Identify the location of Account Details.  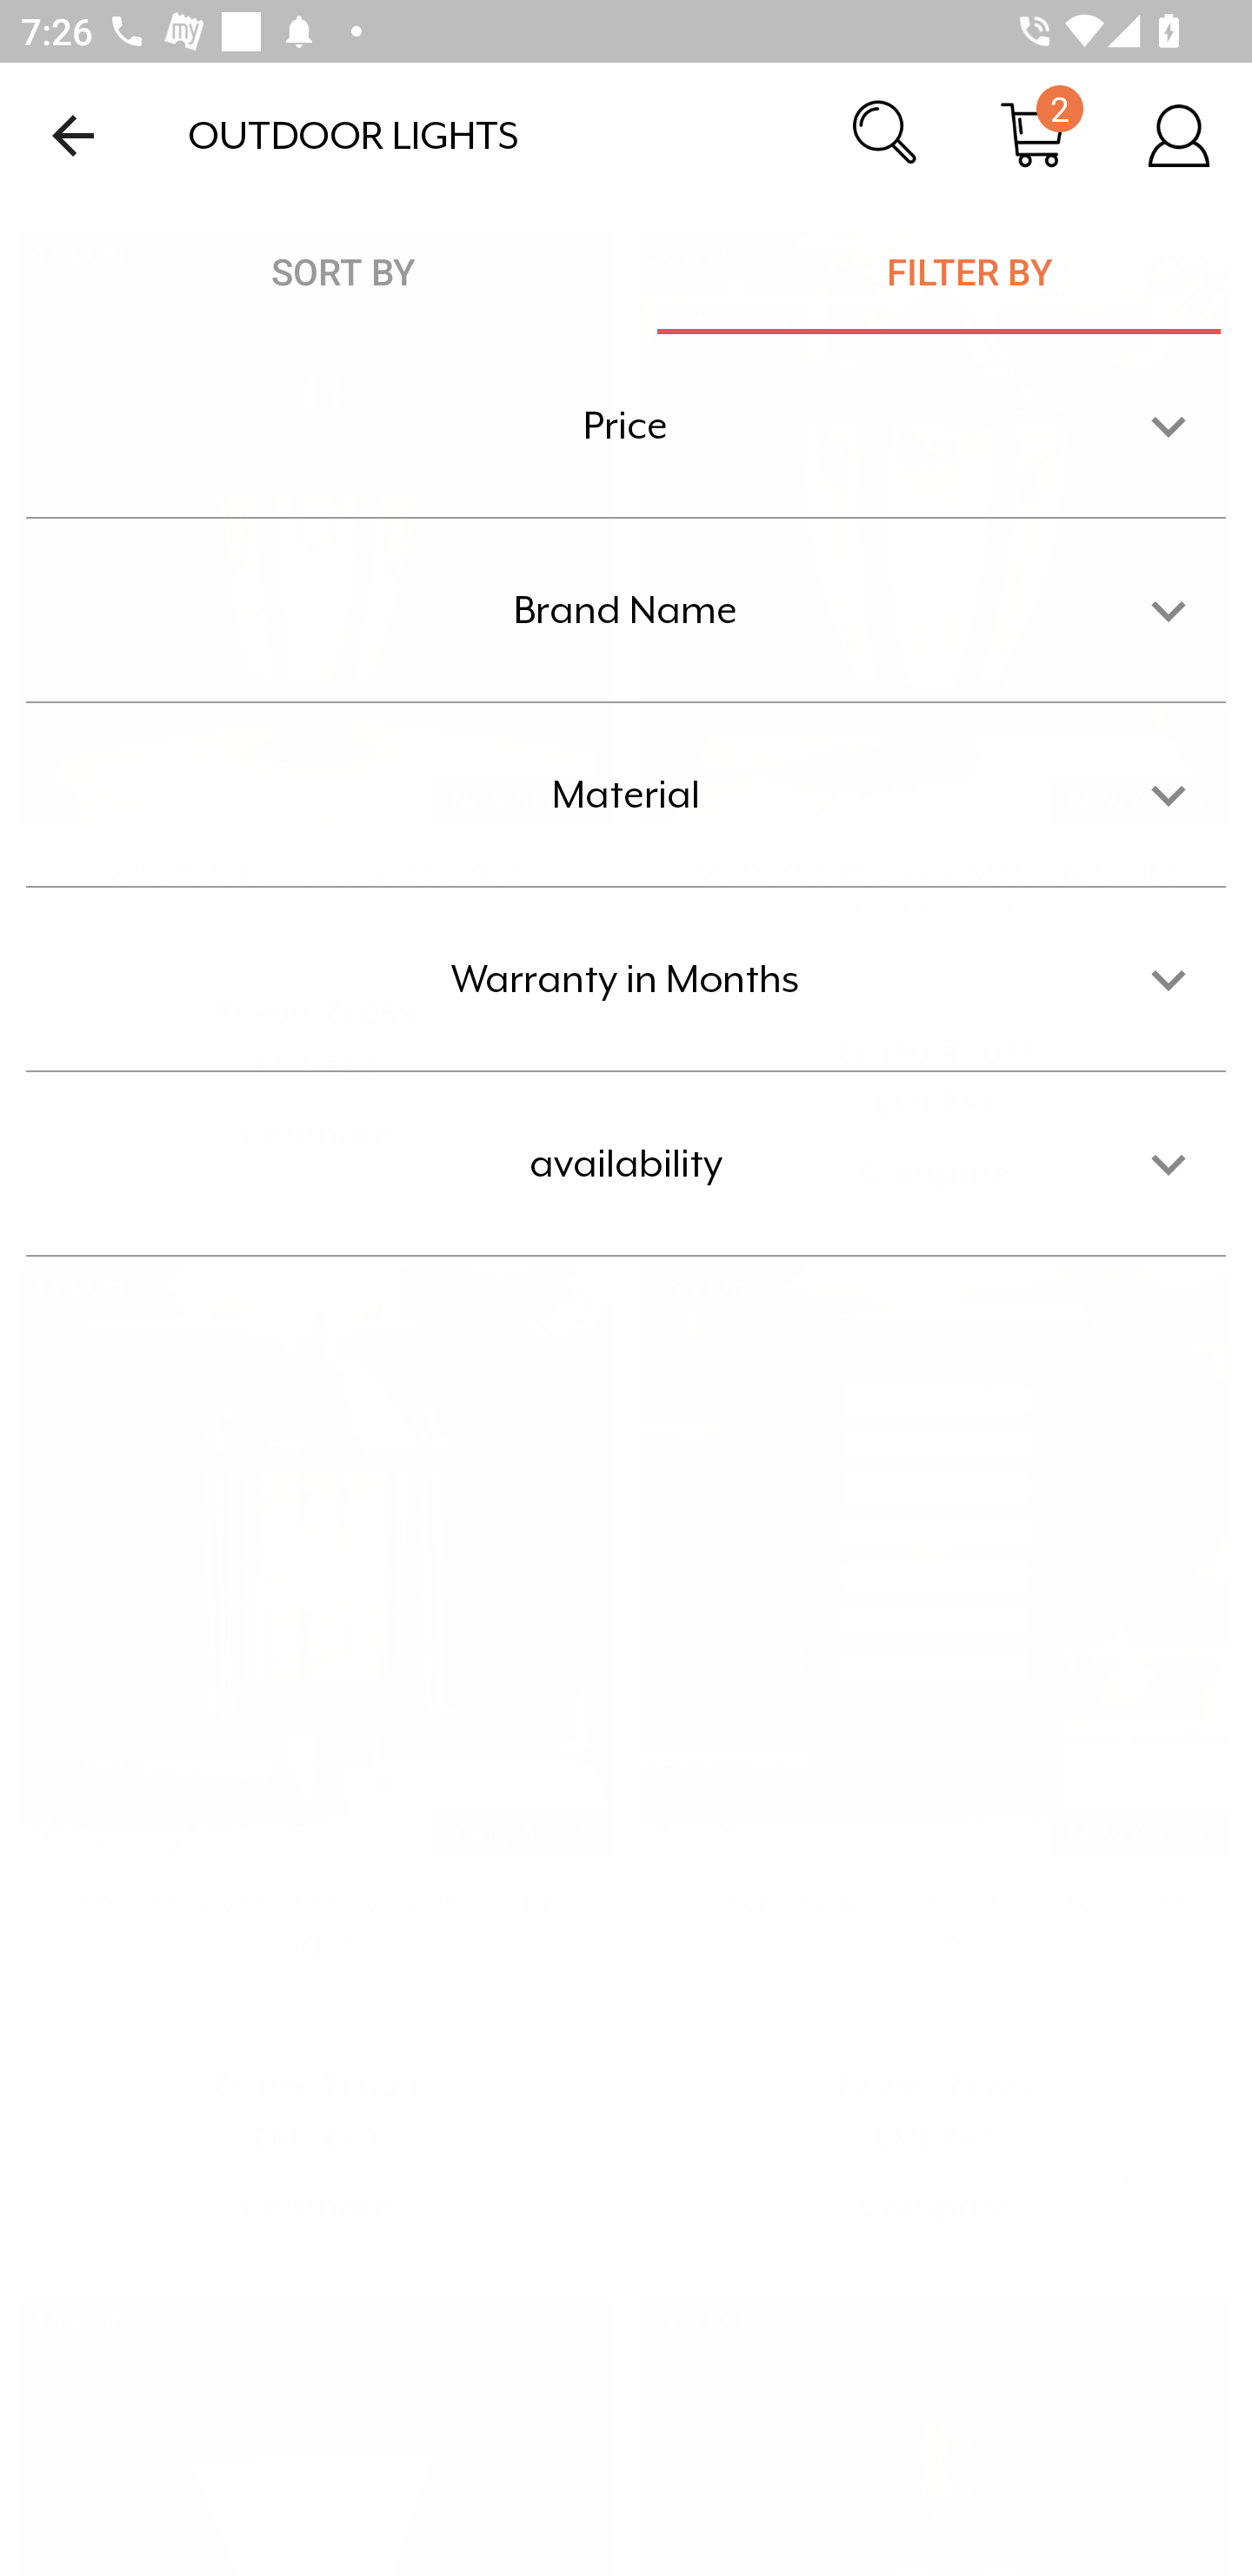
(1179, 134).